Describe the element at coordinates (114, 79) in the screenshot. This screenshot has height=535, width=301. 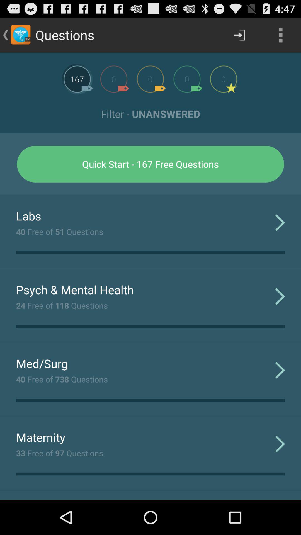
I see `add your status` at that location.